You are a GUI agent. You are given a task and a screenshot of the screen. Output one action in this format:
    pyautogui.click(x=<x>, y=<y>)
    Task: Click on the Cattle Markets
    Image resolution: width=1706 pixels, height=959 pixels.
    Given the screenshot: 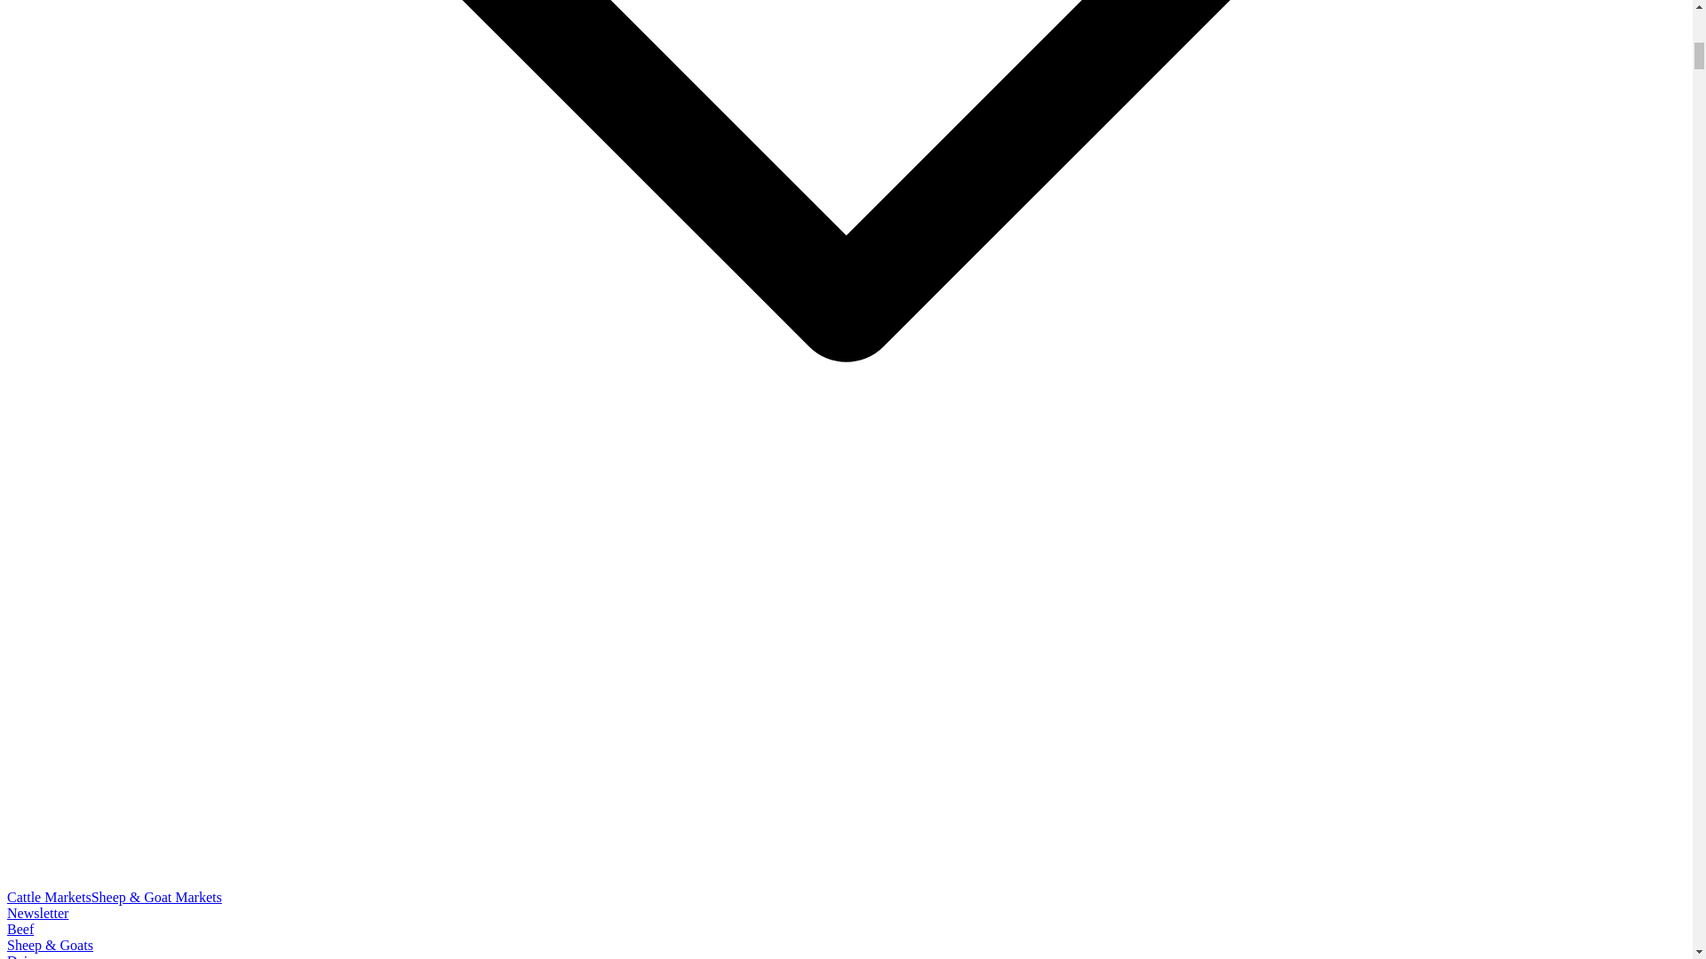 What is the action you would take?
    pyautogui.click(x=49, y=897)
    